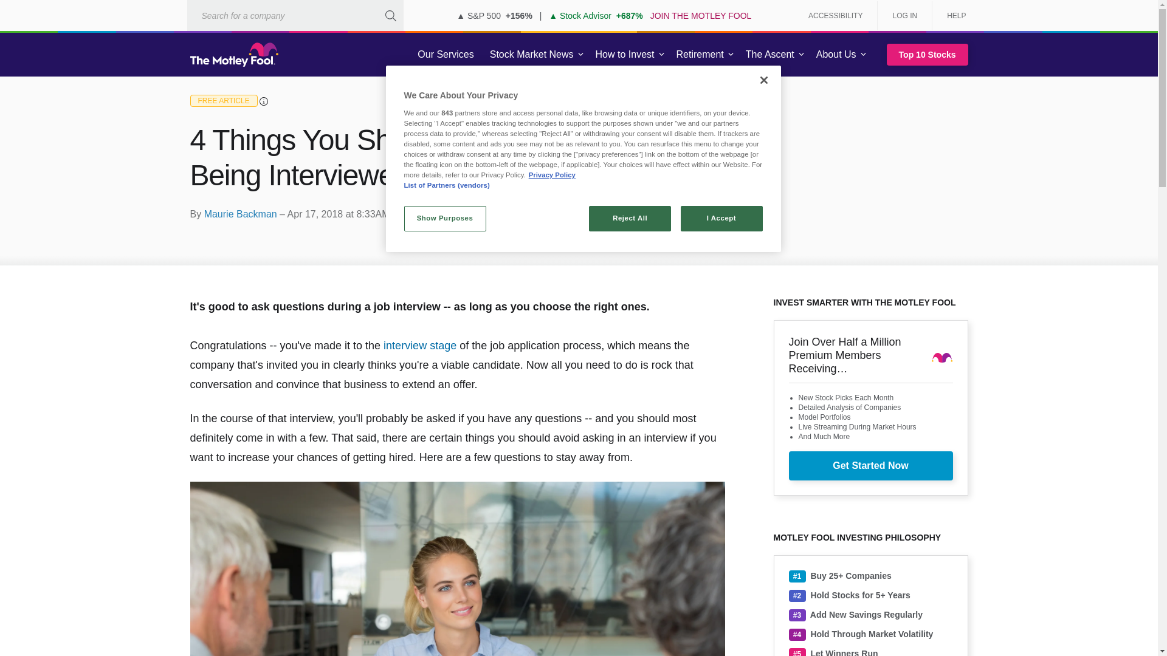 The height and width of the screenshot is (656, 1167). I want to click on Our Services, so click(446, 55).